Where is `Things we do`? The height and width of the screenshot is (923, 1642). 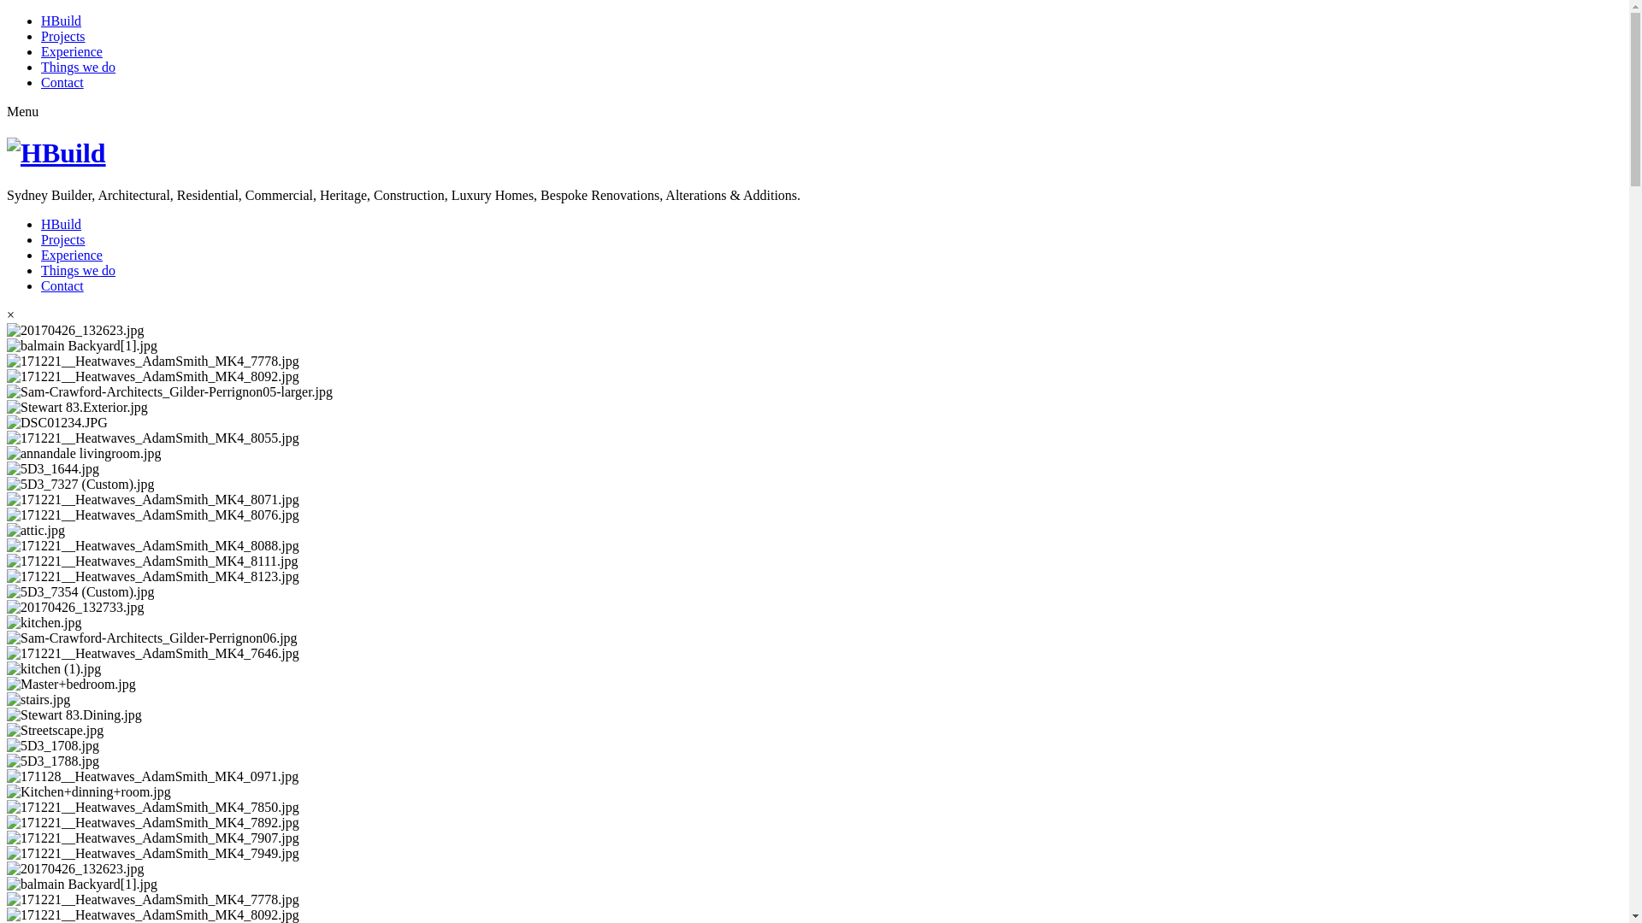
Things we do is located at coordinates (79, 67).